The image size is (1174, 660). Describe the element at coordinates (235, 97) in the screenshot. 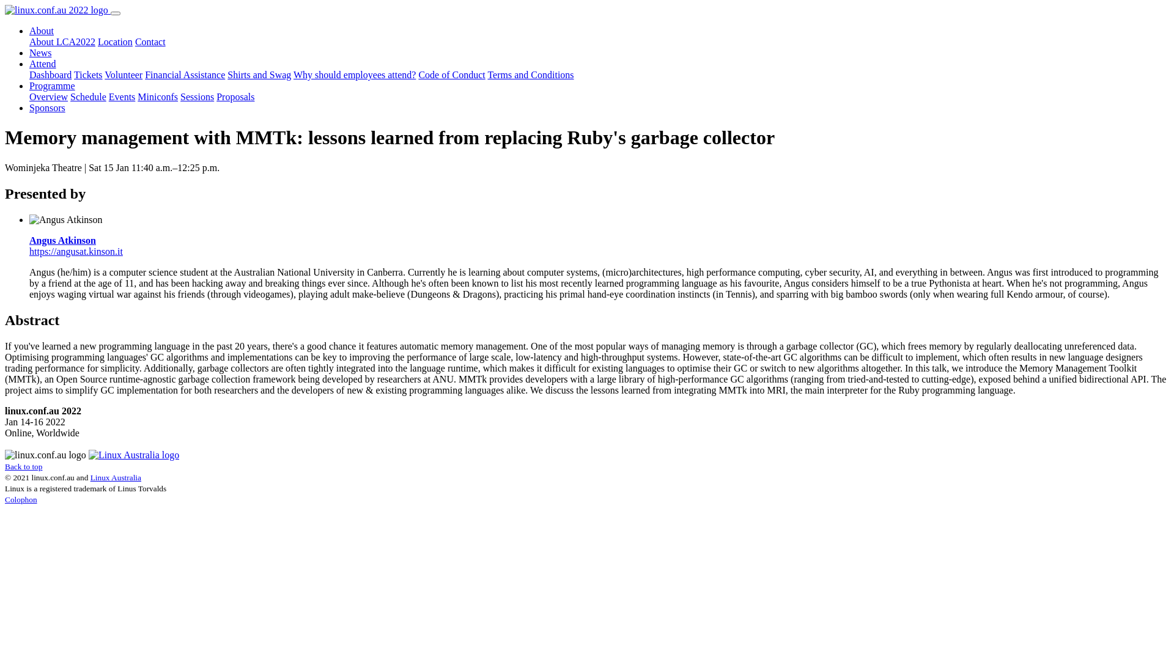

I see `Proposals` at that location.